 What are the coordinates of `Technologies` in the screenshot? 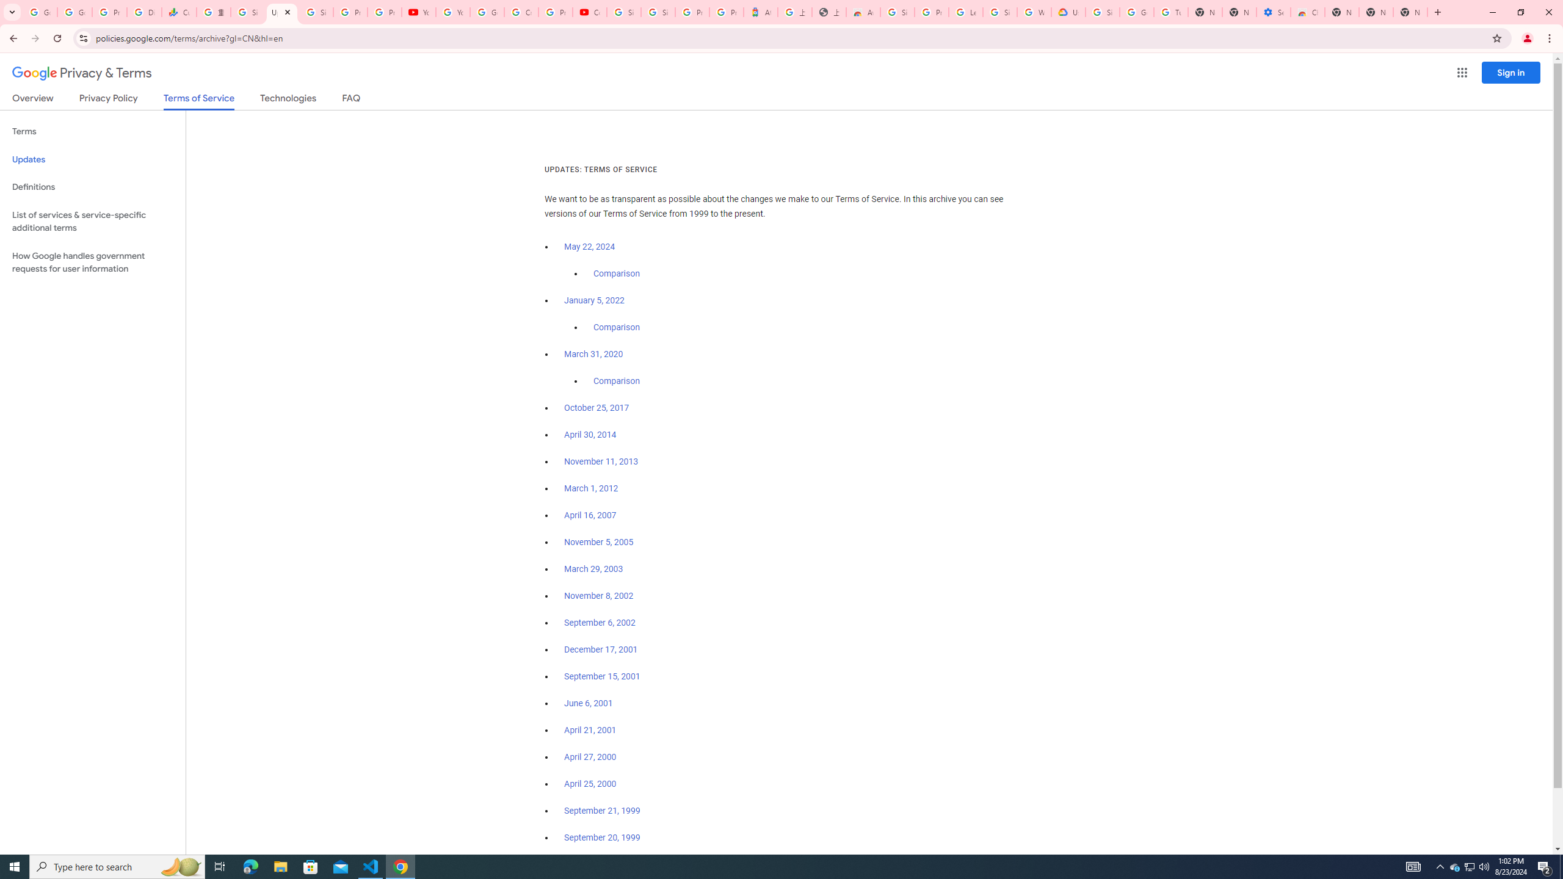 It's located at (288, 100).